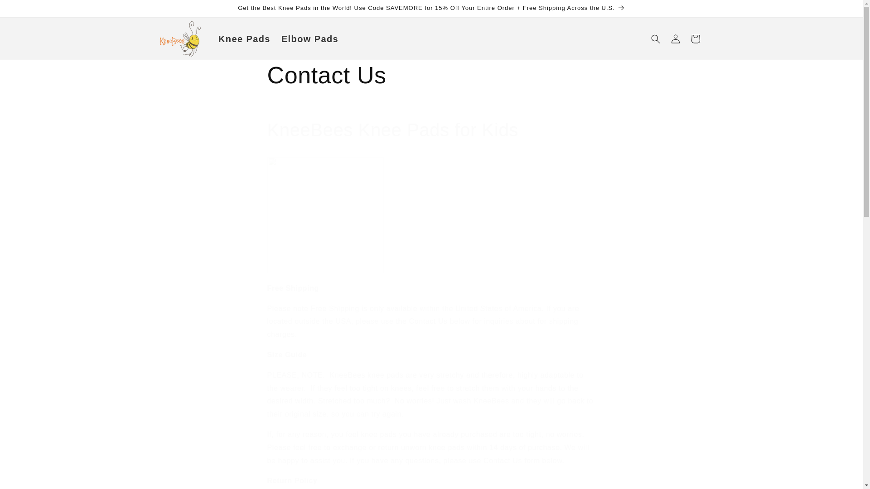  Describe the element at coordinates (244, 39) in the screenshot. I see `Knee Pads` at that location.